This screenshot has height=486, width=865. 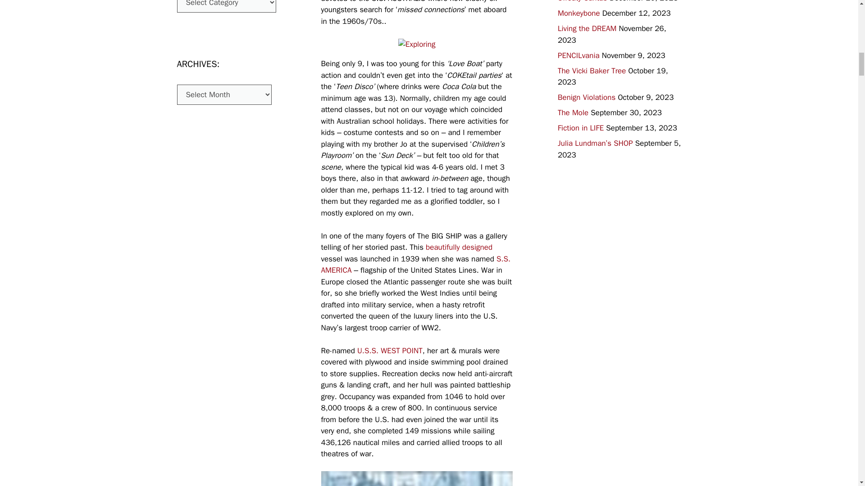 I want to click on beautifully designed, so click(x=459, y=247).